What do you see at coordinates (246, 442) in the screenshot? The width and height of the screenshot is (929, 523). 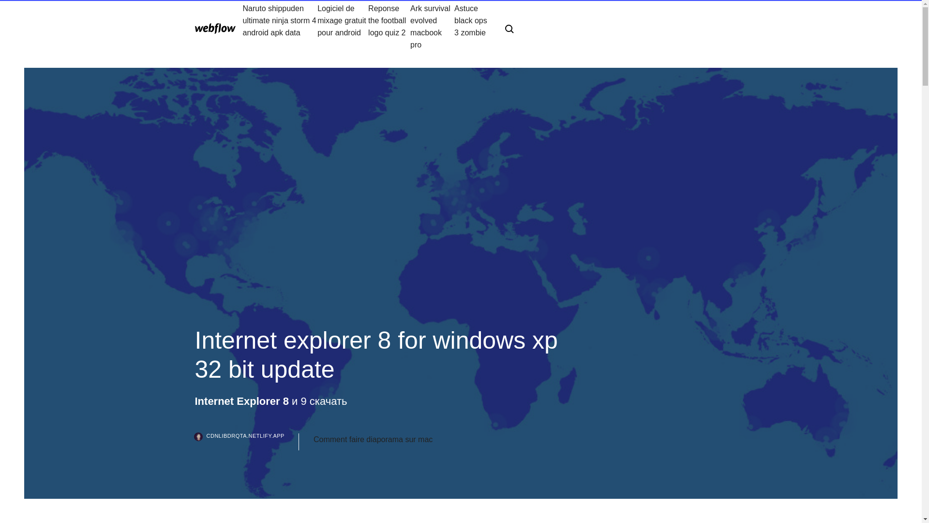 I see `CDNLIBDRQTA.NETLIFY.APP` at bounding box center [246, 442].